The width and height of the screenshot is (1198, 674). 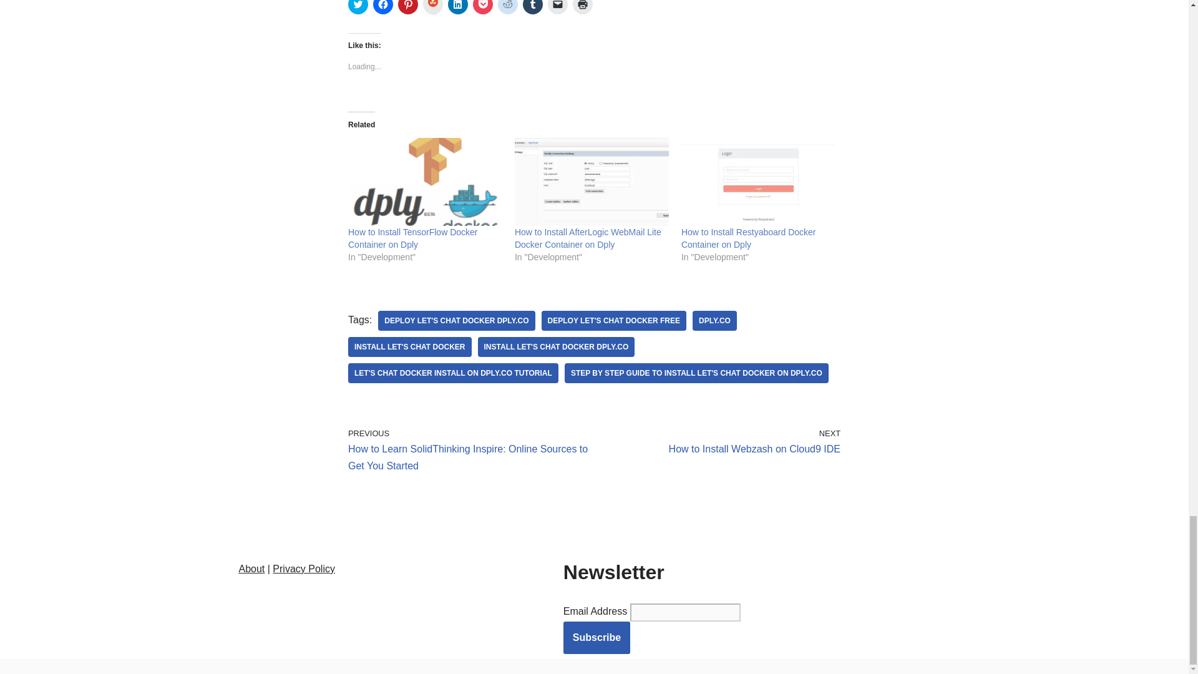 What do you see at coordinates (408, 7) in the screenshot?
I see `Click to share on Pinterest` at bounding box center [408, 7].